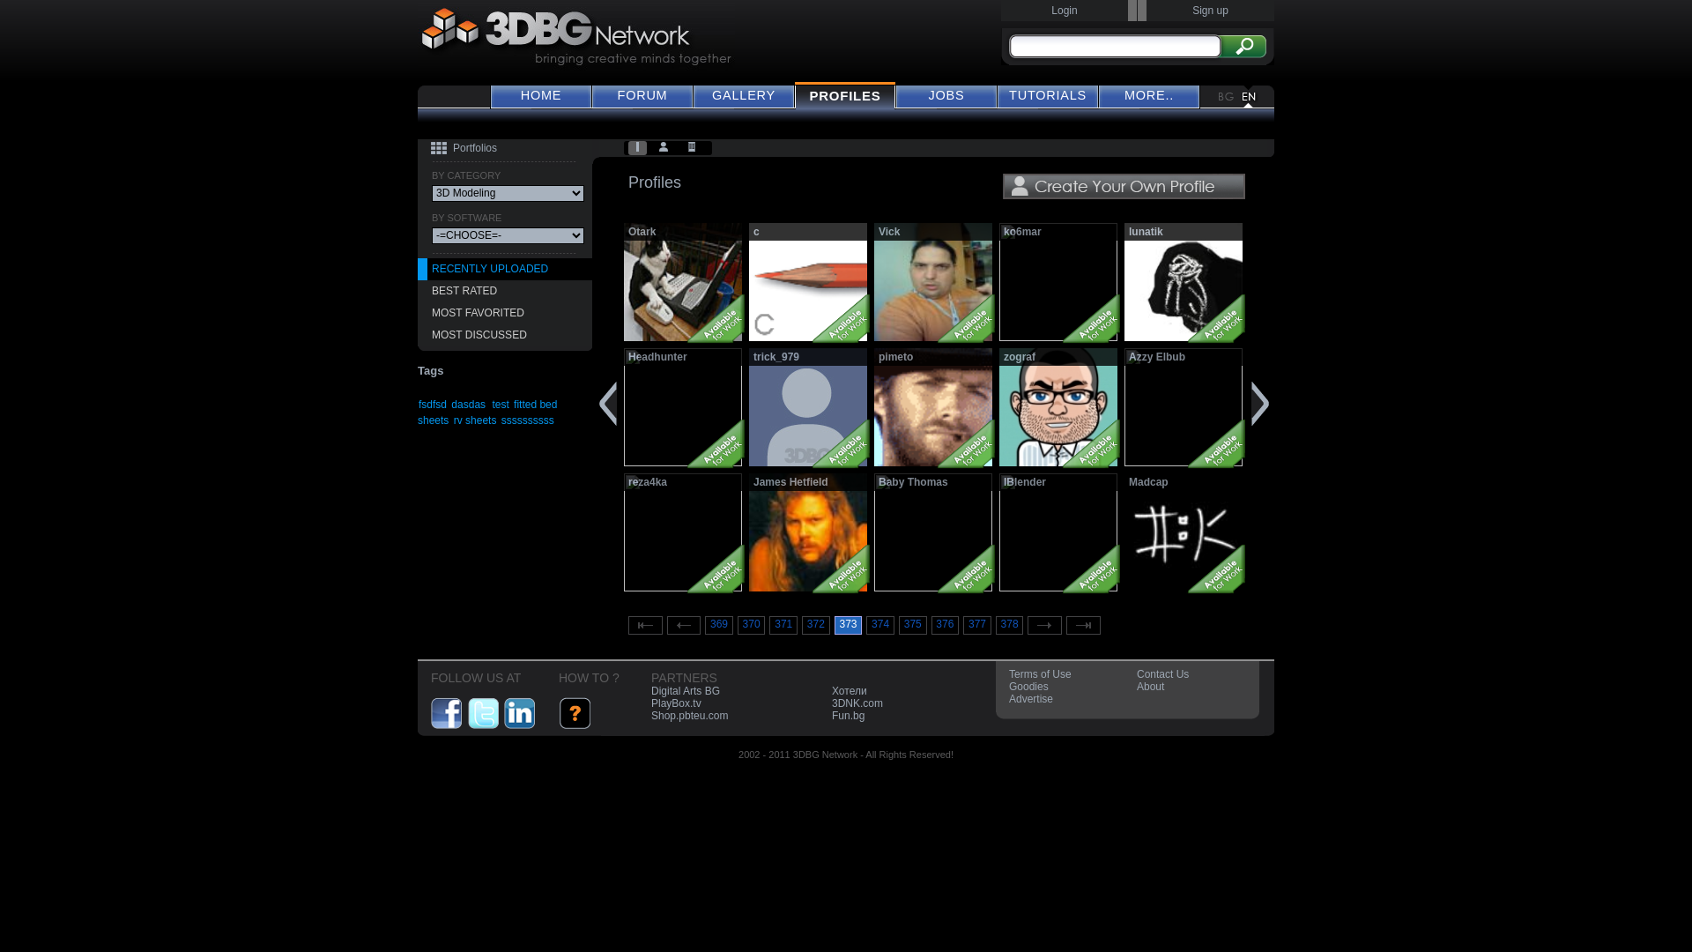 The height and width of the screenshot is (952, 1692). What do you see at coordinates (1058, 282) in the screenshot?
I see ` ` at bounding box center [1058, 282].